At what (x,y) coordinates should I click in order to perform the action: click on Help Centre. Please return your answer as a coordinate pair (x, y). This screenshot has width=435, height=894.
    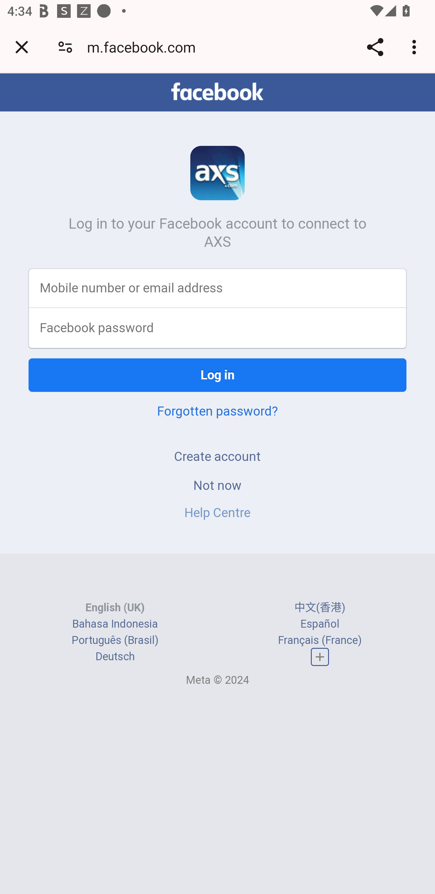
    Looking at the image, I should click on (217, 513).